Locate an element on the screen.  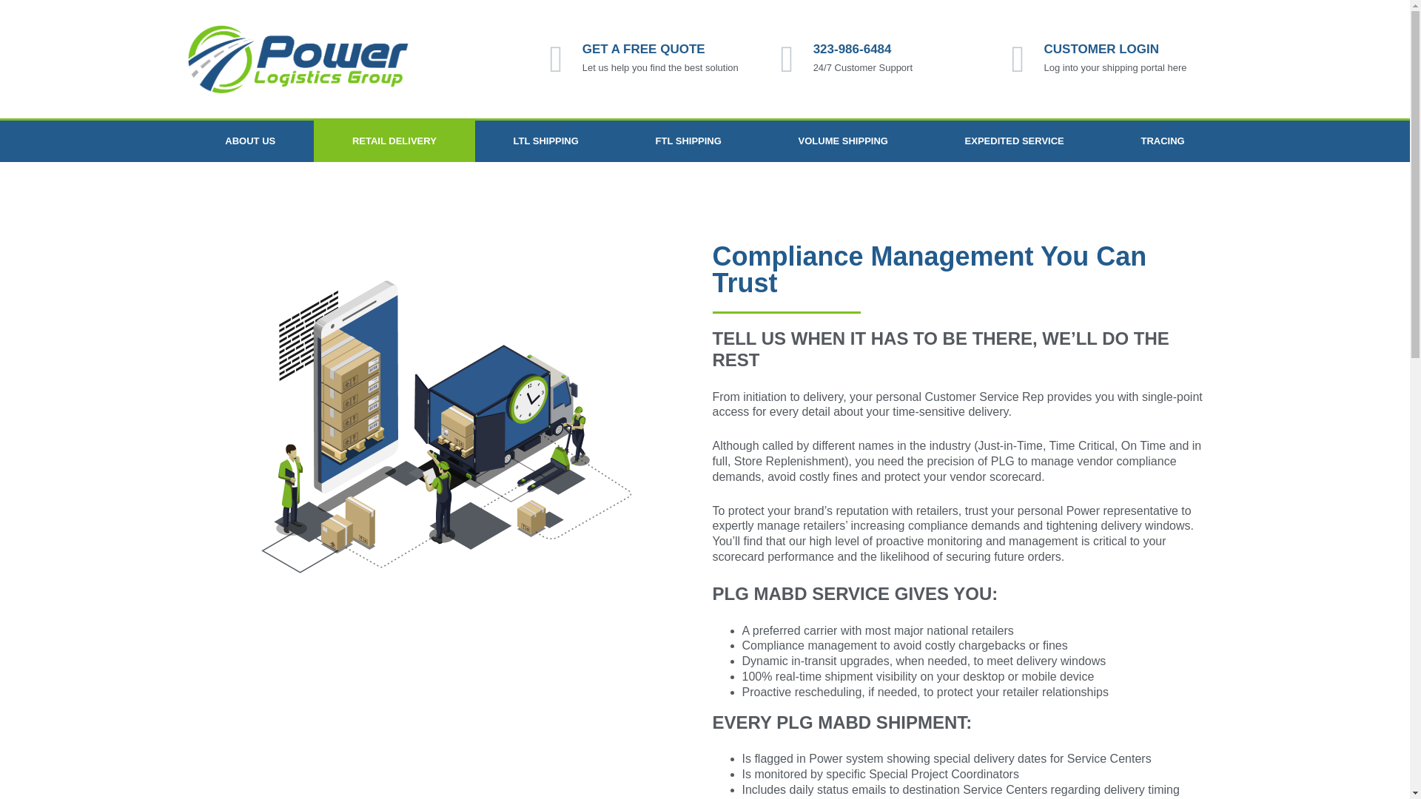
CUSTOMER LOGIN is located at coordinates (1101, 49).